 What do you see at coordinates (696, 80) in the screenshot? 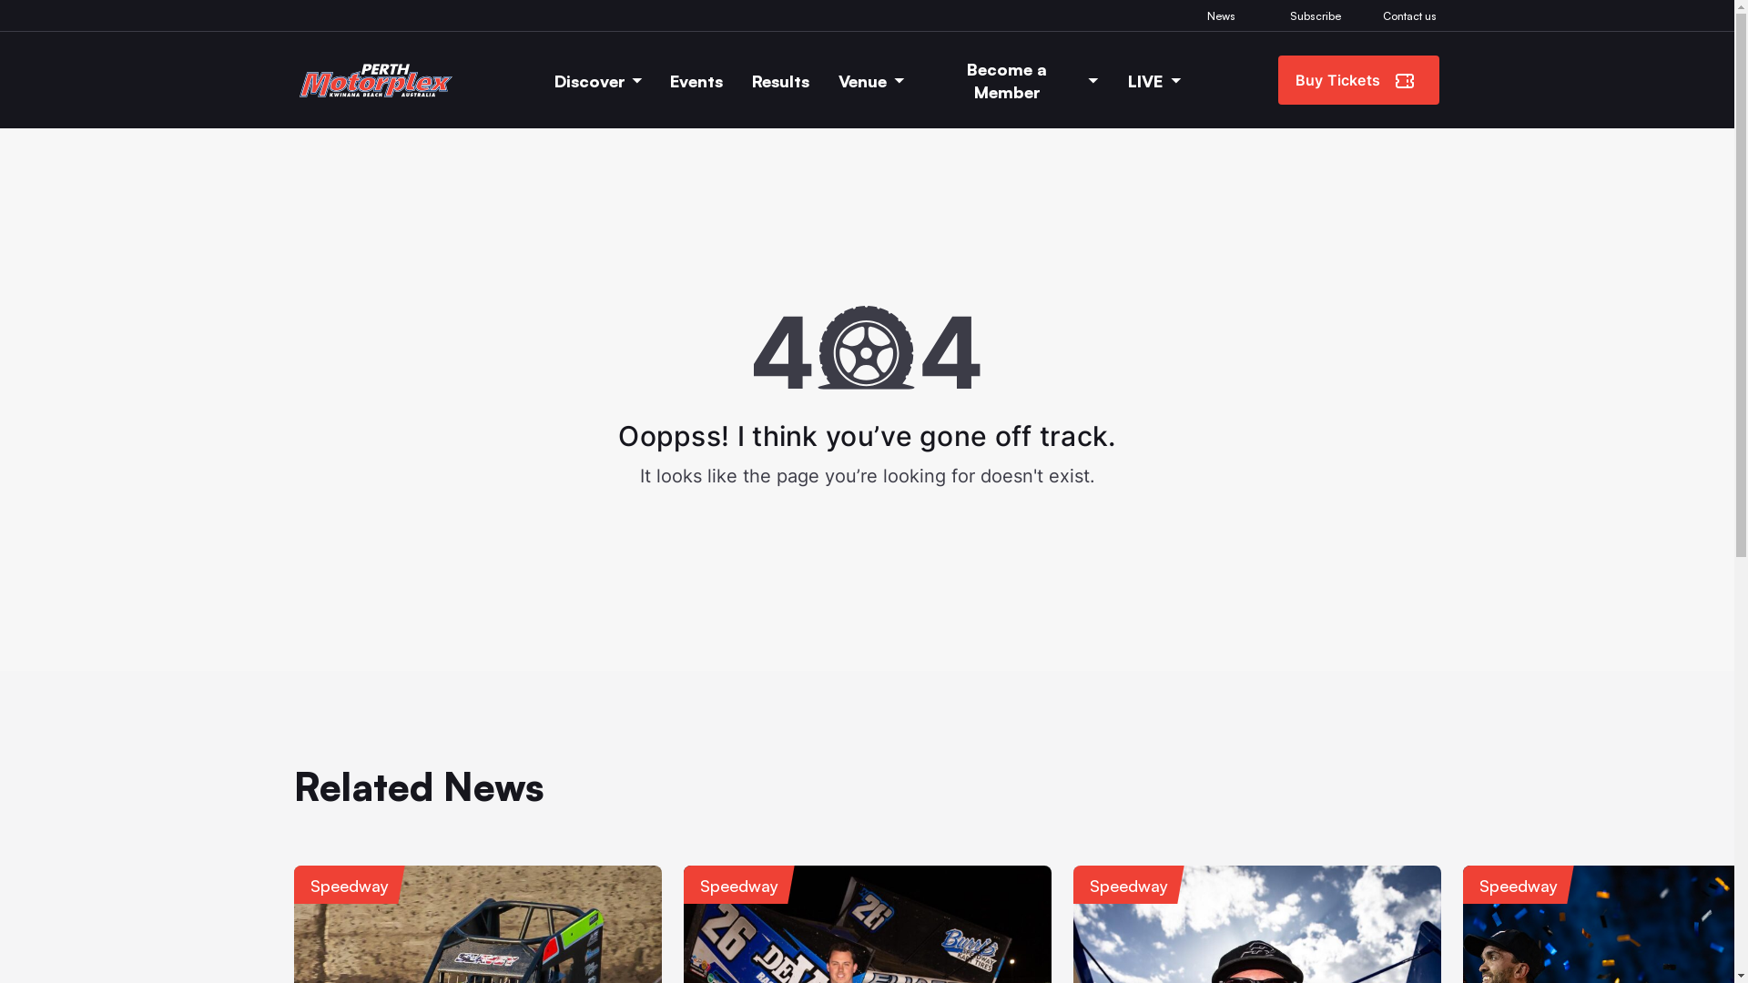
I see `Events` at bounding box center [696, 80].